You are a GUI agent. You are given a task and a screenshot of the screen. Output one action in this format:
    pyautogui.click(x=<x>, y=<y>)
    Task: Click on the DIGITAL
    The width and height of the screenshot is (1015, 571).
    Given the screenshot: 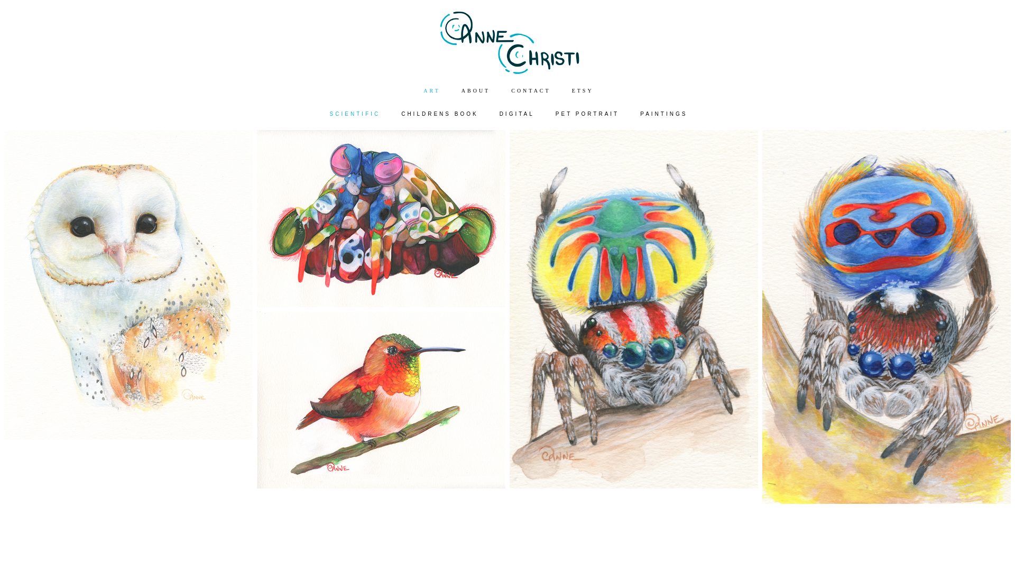 What is the action you would take?
    pyautogui.click(x=517, y=114)
    